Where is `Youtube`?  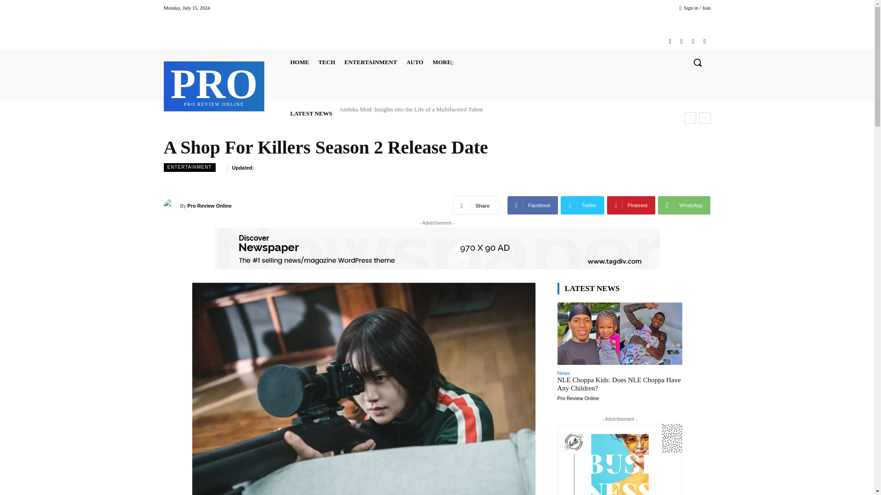
Youtube is located at coordinates (693, 41).